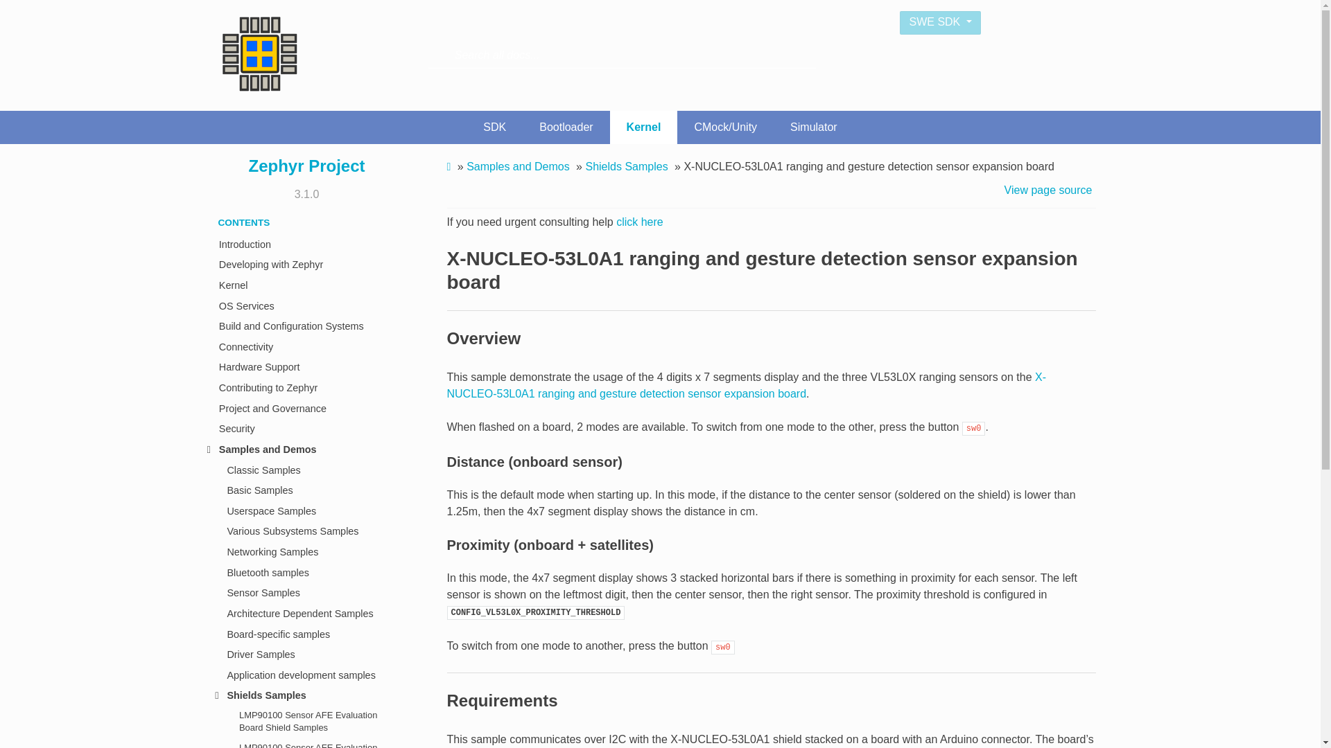  Describe the element at coordinates (306, 305) in the screenshot. I see `OS Services` at that location.